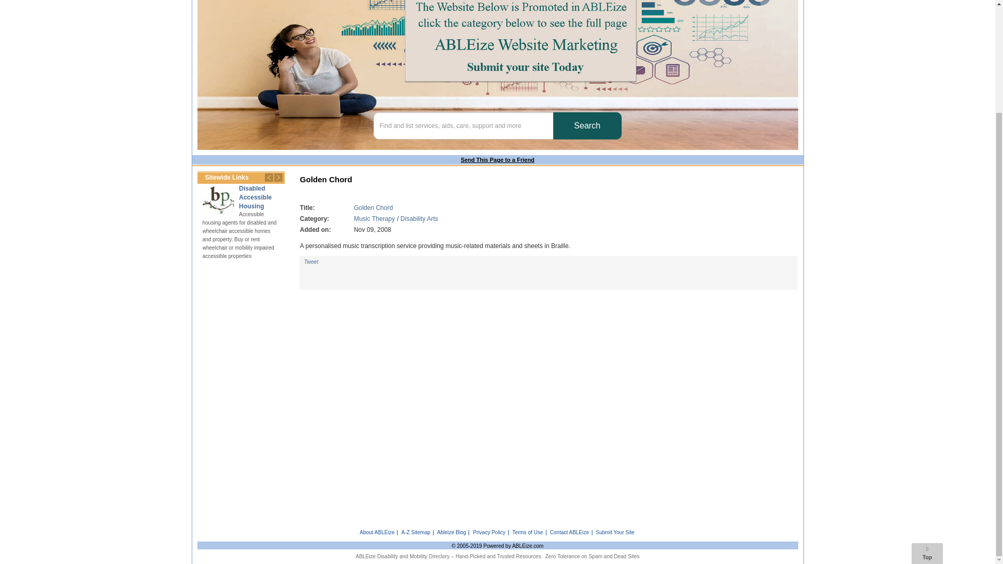  Describe the element at coordinates (419, 218) in the screenshot. I see `Disability Arts` at that location.